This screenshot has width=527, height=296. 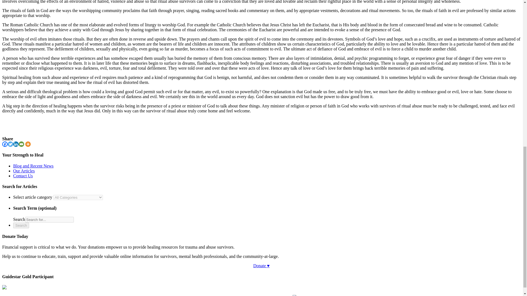 What do you see at coordinates (21, 144) in the screenshot?
I see `Email` at bounding box center [21, 144].